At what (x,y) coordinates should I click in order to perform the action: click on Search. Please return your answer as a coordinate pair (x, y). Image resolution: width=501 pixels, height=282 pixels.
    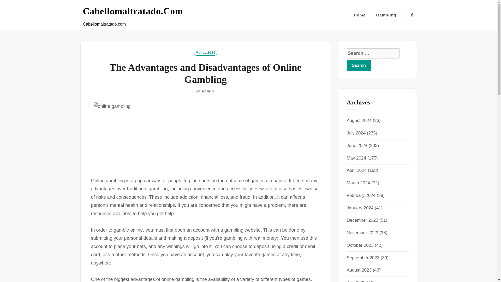
    Looking at the image, I should click on (359, 65).